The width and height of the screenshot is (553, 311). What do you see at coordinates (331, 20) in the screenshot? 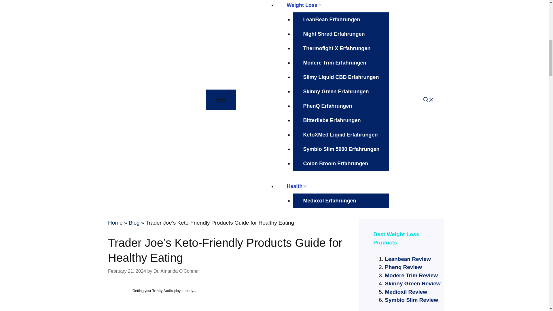
I see `LeanBean Erfahrungen` at bounding box center [331, 20].